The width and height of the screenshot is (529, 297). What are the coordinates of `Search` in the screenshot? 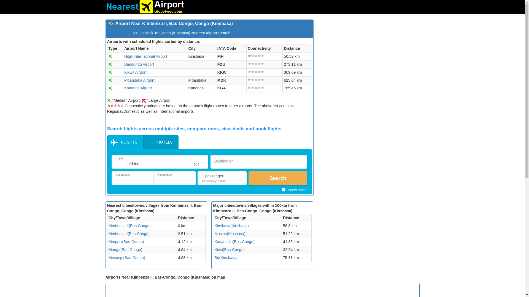 It's located at (278, 178).